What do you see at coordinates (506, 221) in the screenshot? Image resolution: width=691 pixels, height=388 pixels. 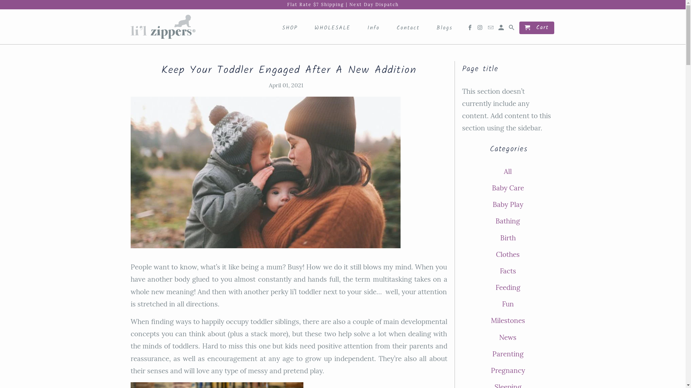 I see `Bathing` at bounding box center [506, 221].